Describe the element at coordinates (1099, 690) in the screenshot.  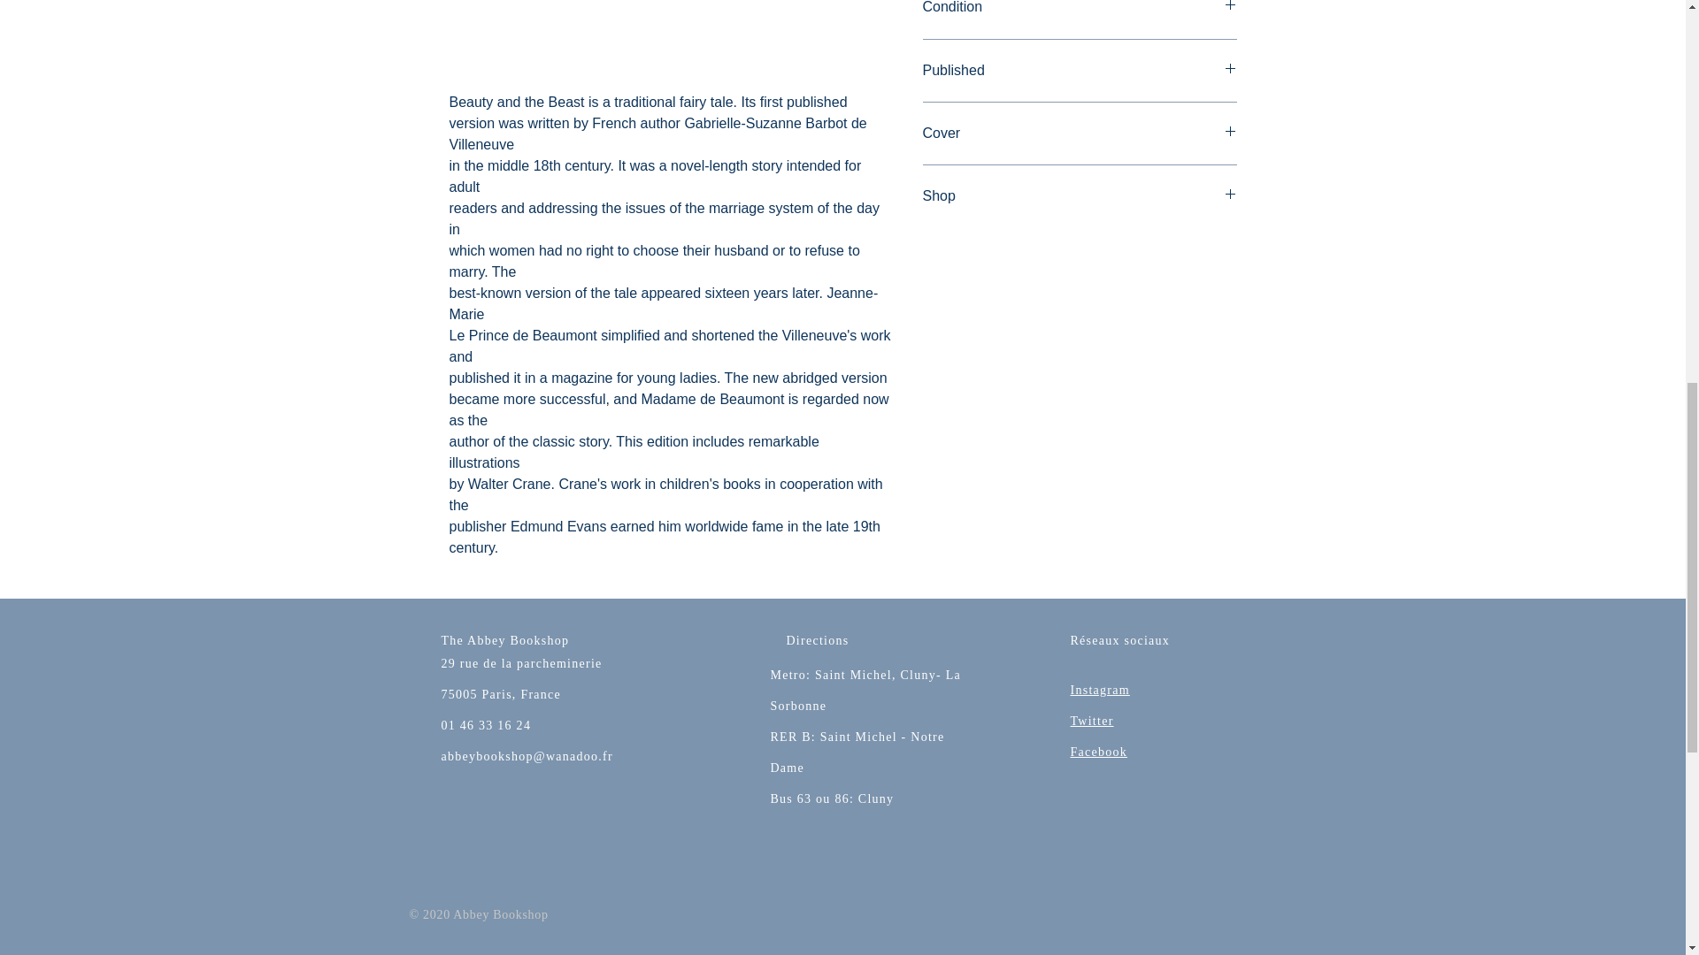
I see `Instagram` at that location.